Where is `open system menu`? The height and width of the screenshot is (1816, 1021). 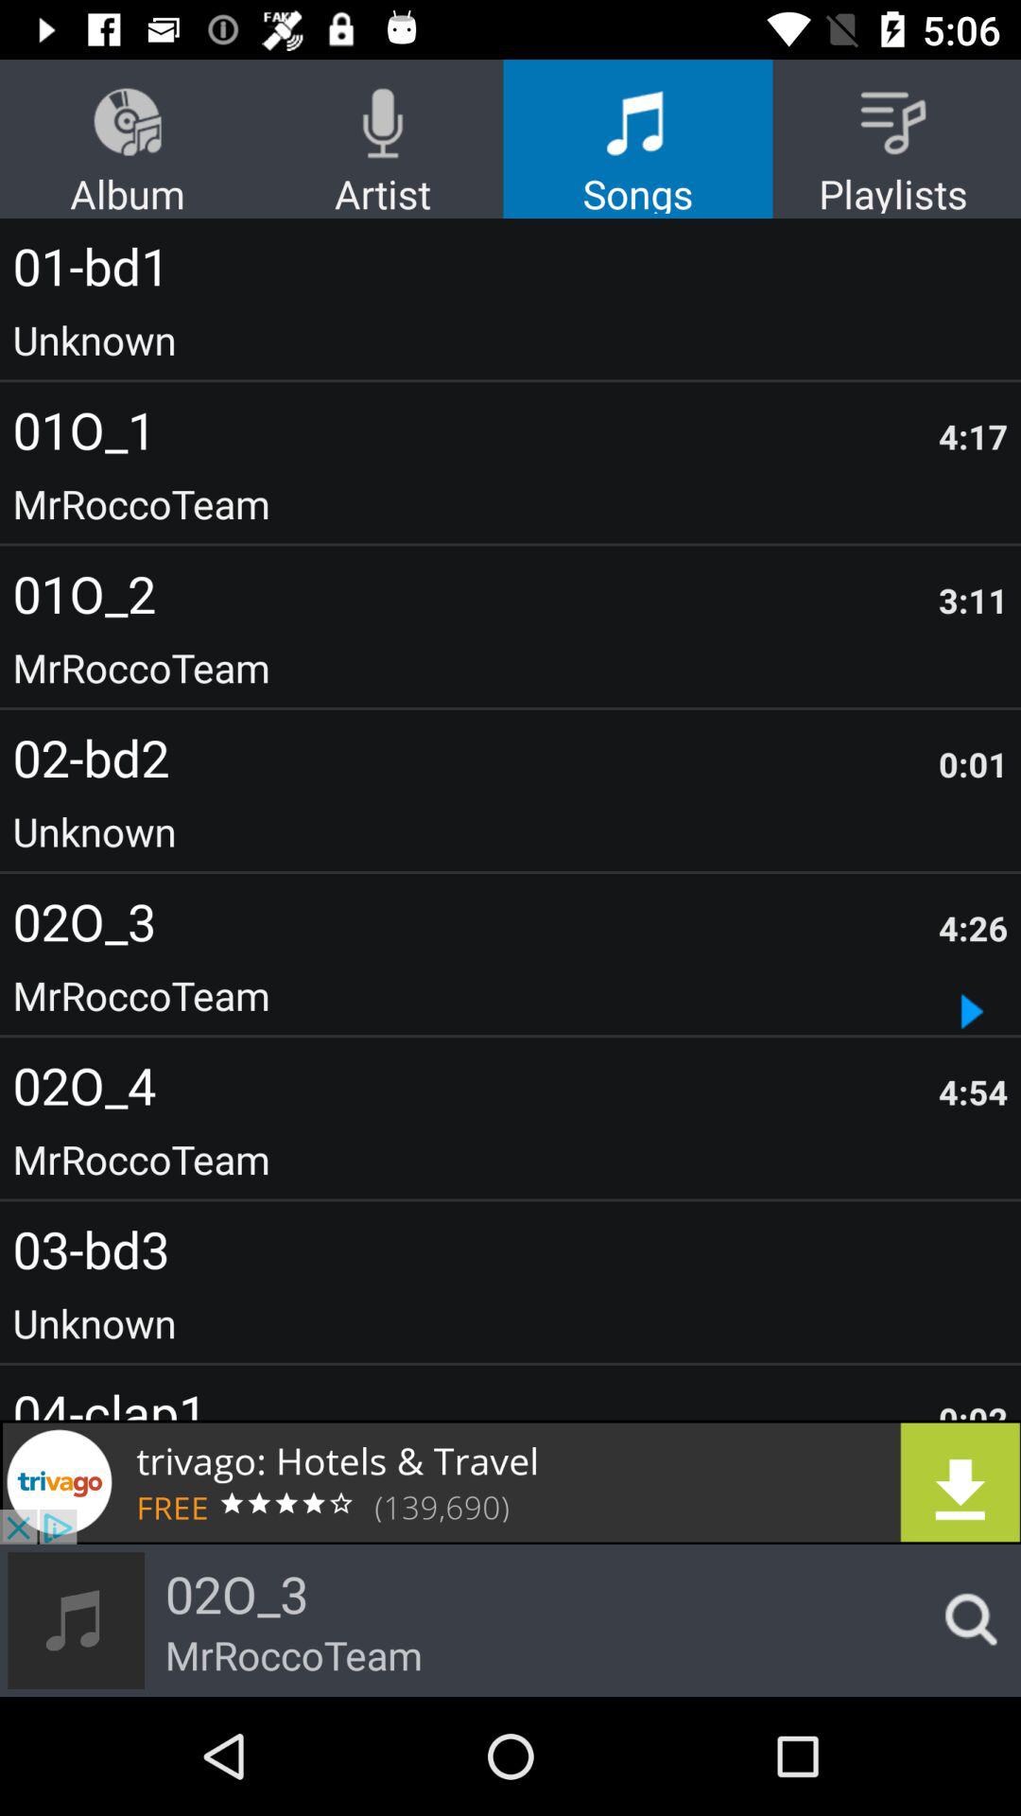 open system menu is located at coordinates (964, 1620).